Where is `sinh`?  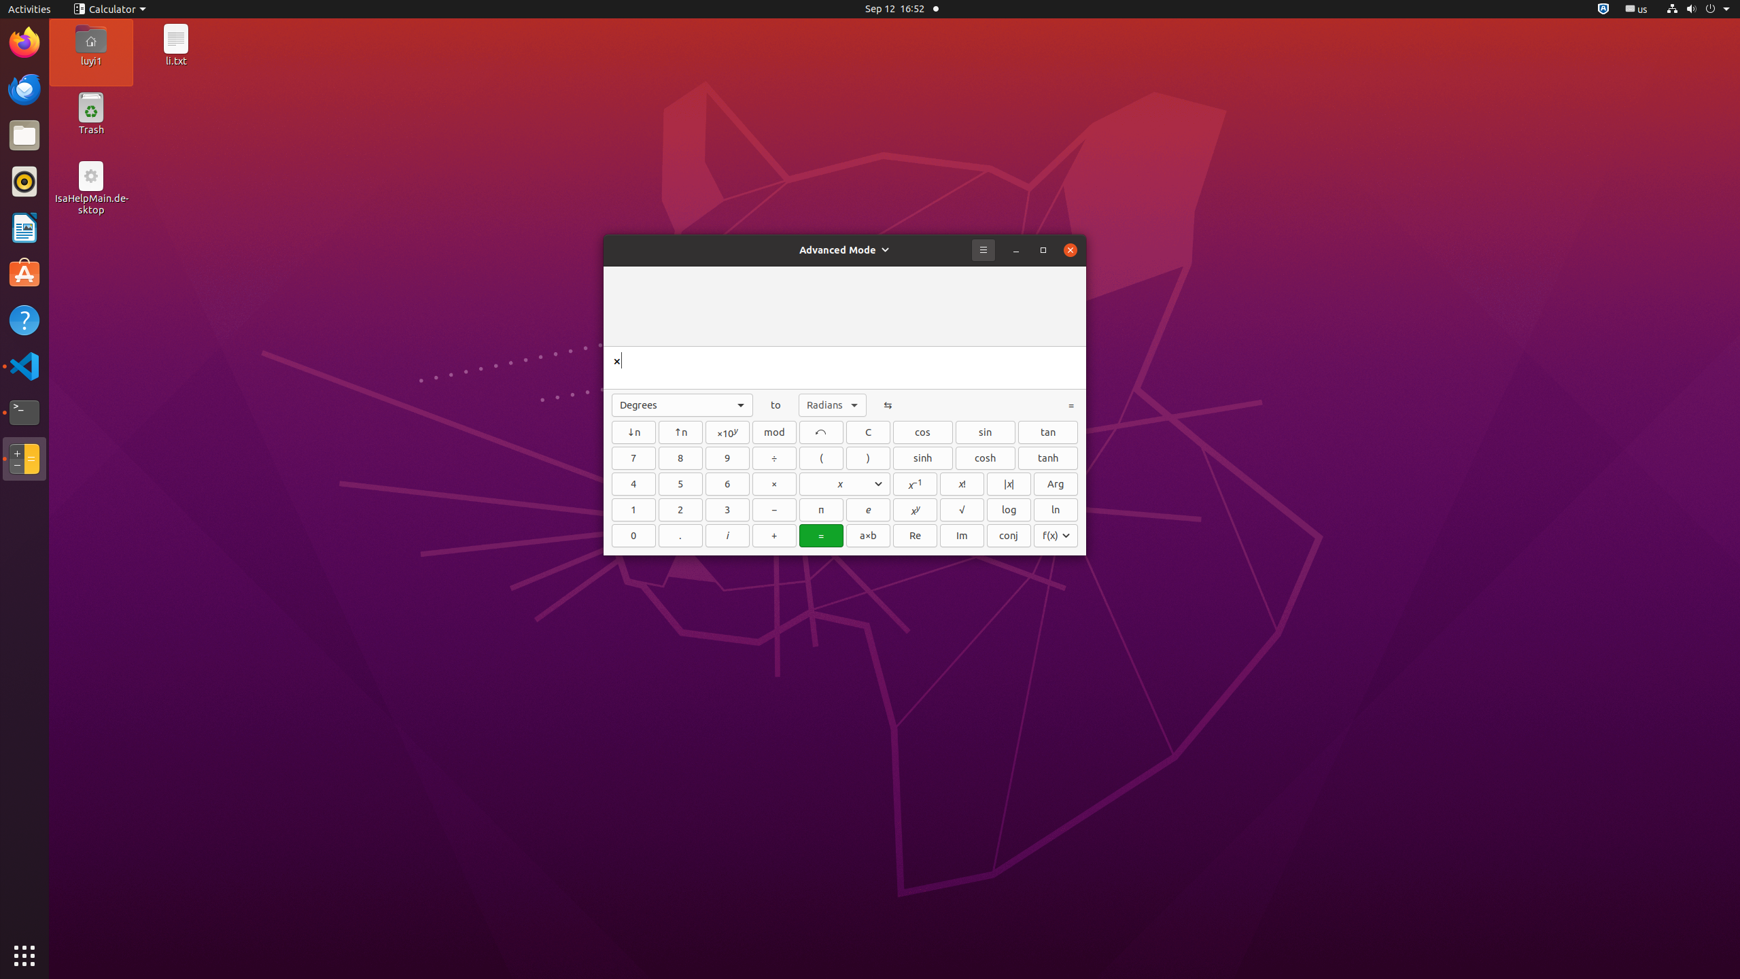 sinh is located at coordinates (923, 458).